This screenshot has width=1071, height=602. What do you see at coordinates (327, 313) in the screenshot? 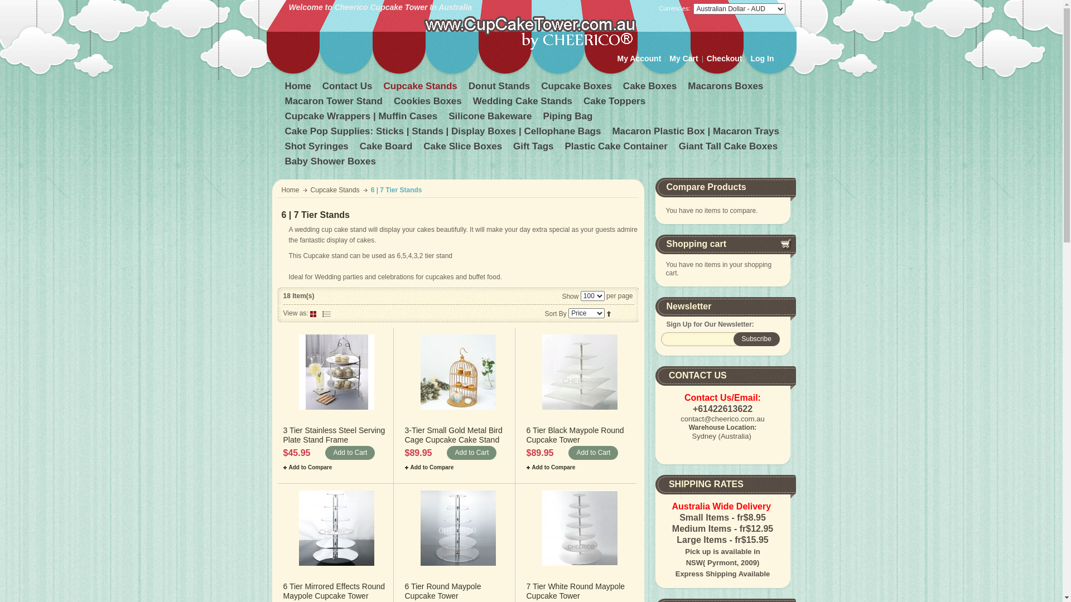
I see ` ` at bounding box center [327, 313].